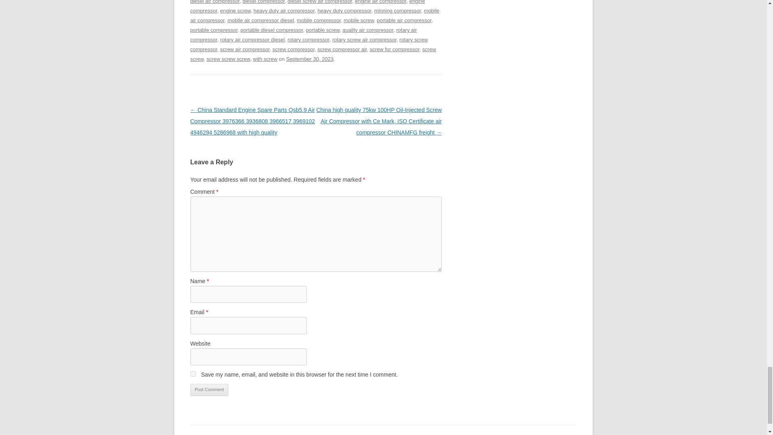 This screenshot has width=773, height=435. What do you see at coordinates (380, 2) in the screenshot?
I see `engine air compressor` at bounding box center [380, 2].